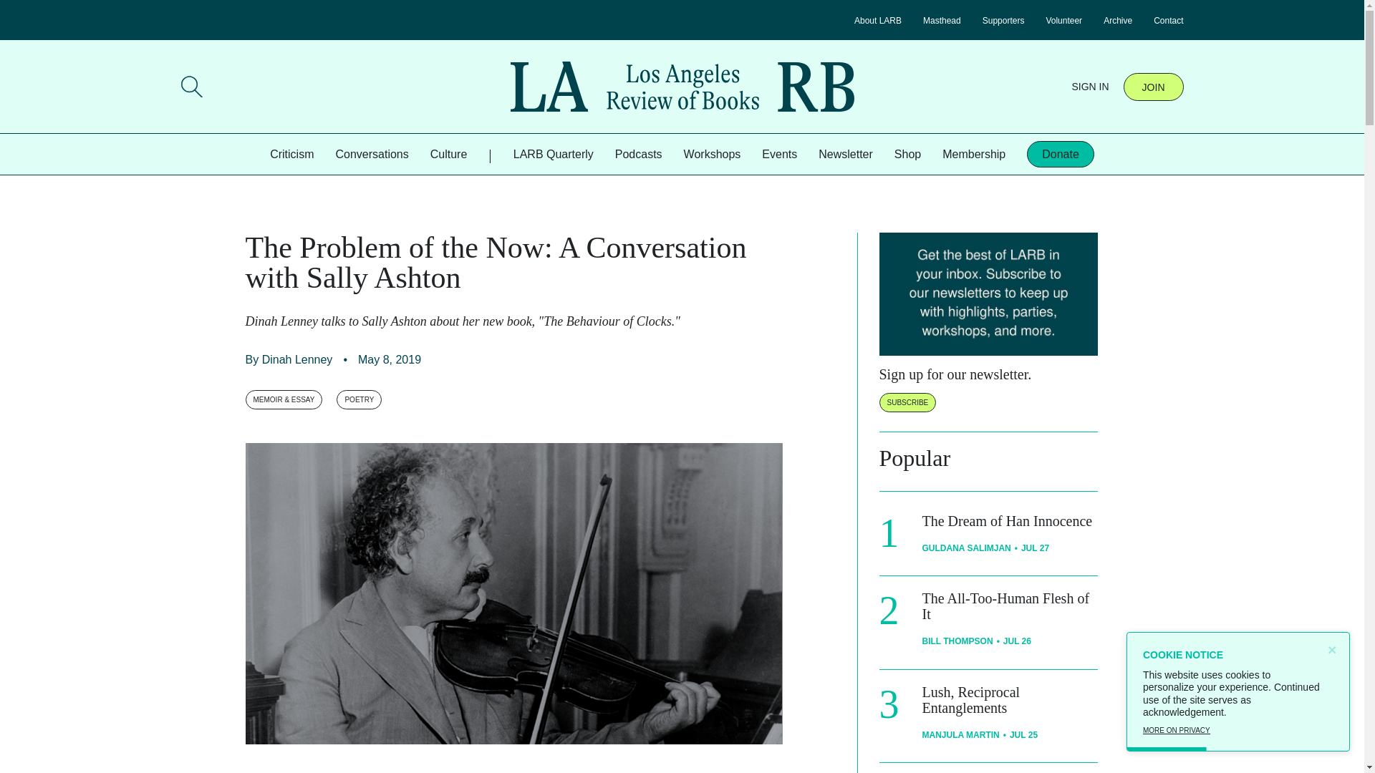  Describe the element at coordinates (639, 154) in the screenshot. I see `Podcasts` at that location.